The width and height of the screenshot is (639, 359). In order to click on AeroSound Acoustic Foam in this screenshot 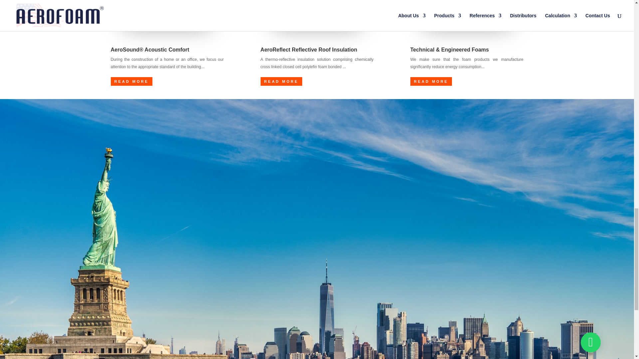, I will do `click(167, 14)`.